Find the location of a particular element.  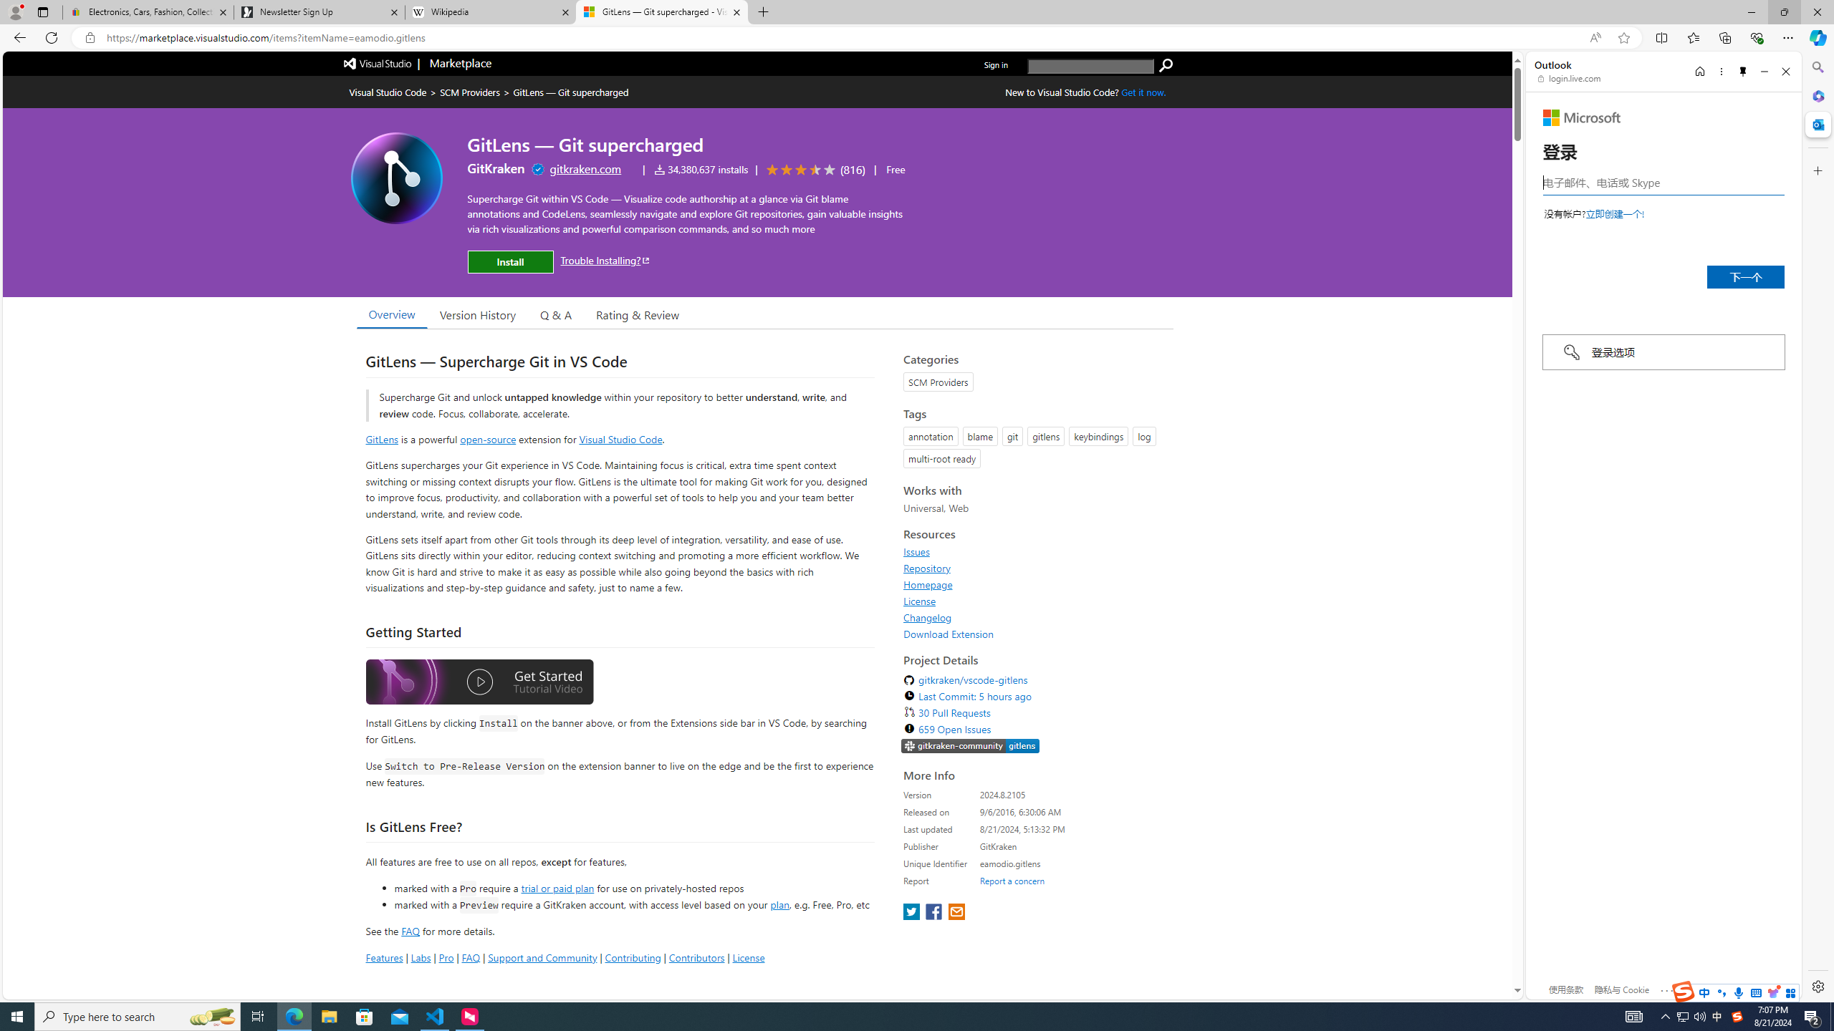

Address and search bar is located at coordinates (844, 38).